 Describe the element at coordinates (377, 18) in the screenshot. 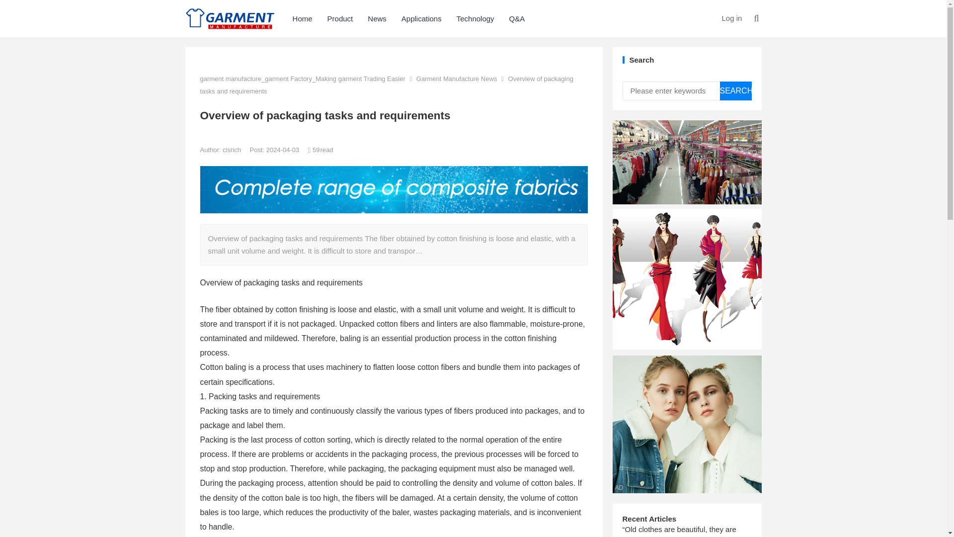

I see `News` at that location.